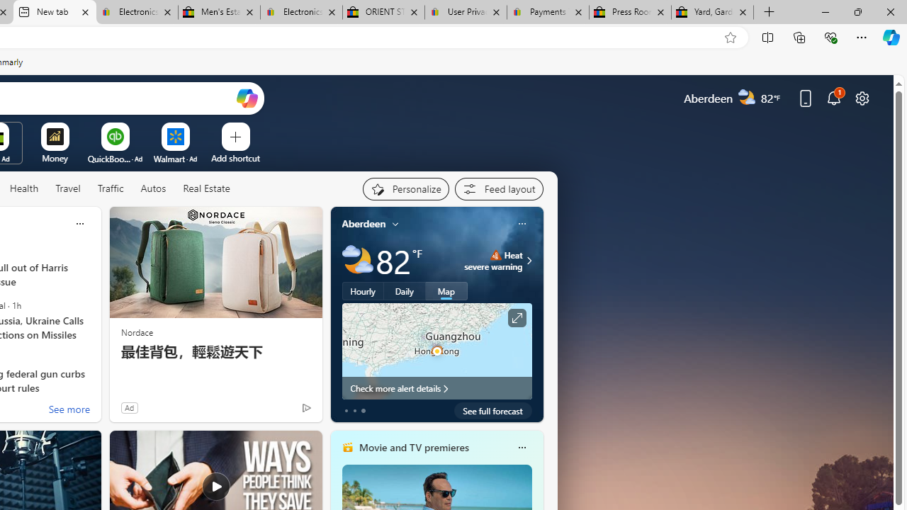 The width and height of the screenshot is (907, 510). What do you see at coordinates (413, 447) in the screenshot?
I see `Movie and TV premieres` at bounding box center [413, 447].